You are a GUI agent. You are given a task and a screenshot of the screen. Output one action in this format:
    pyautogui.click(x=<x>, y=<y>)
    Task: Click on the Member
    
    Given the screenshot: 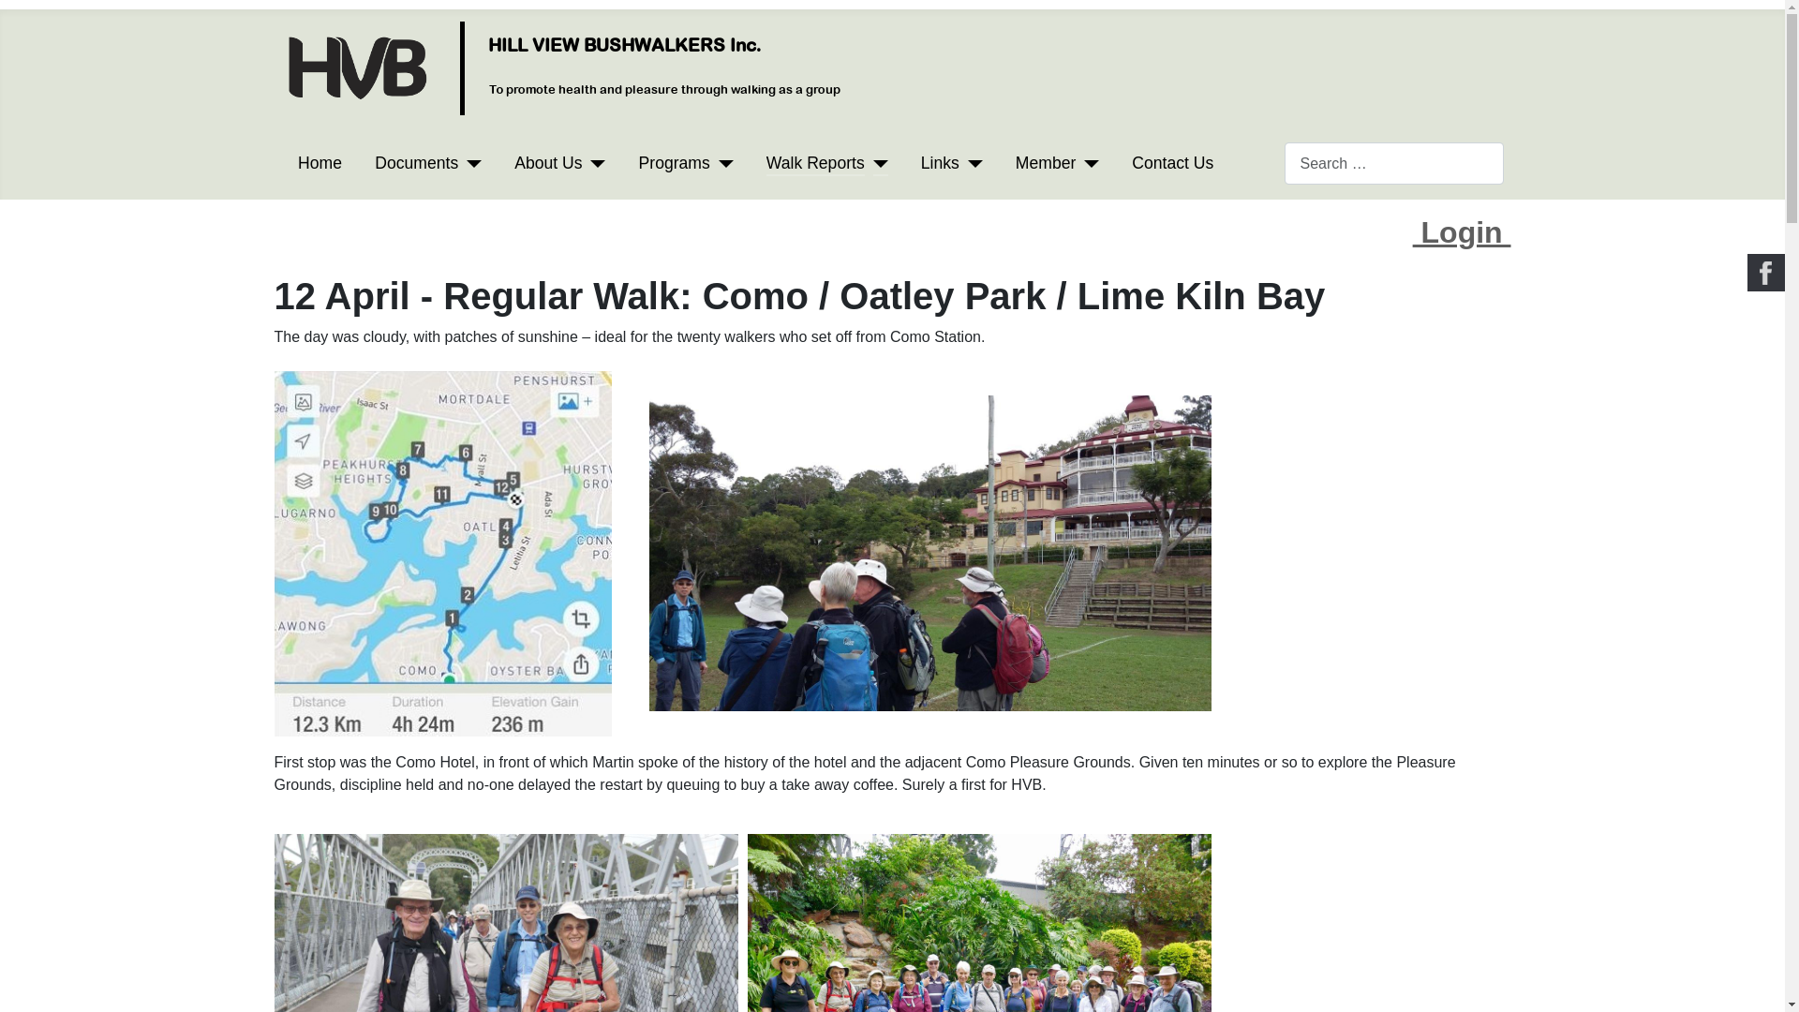 What is the action you would take?
    pyautogui.click(x=1057, y=163)
    